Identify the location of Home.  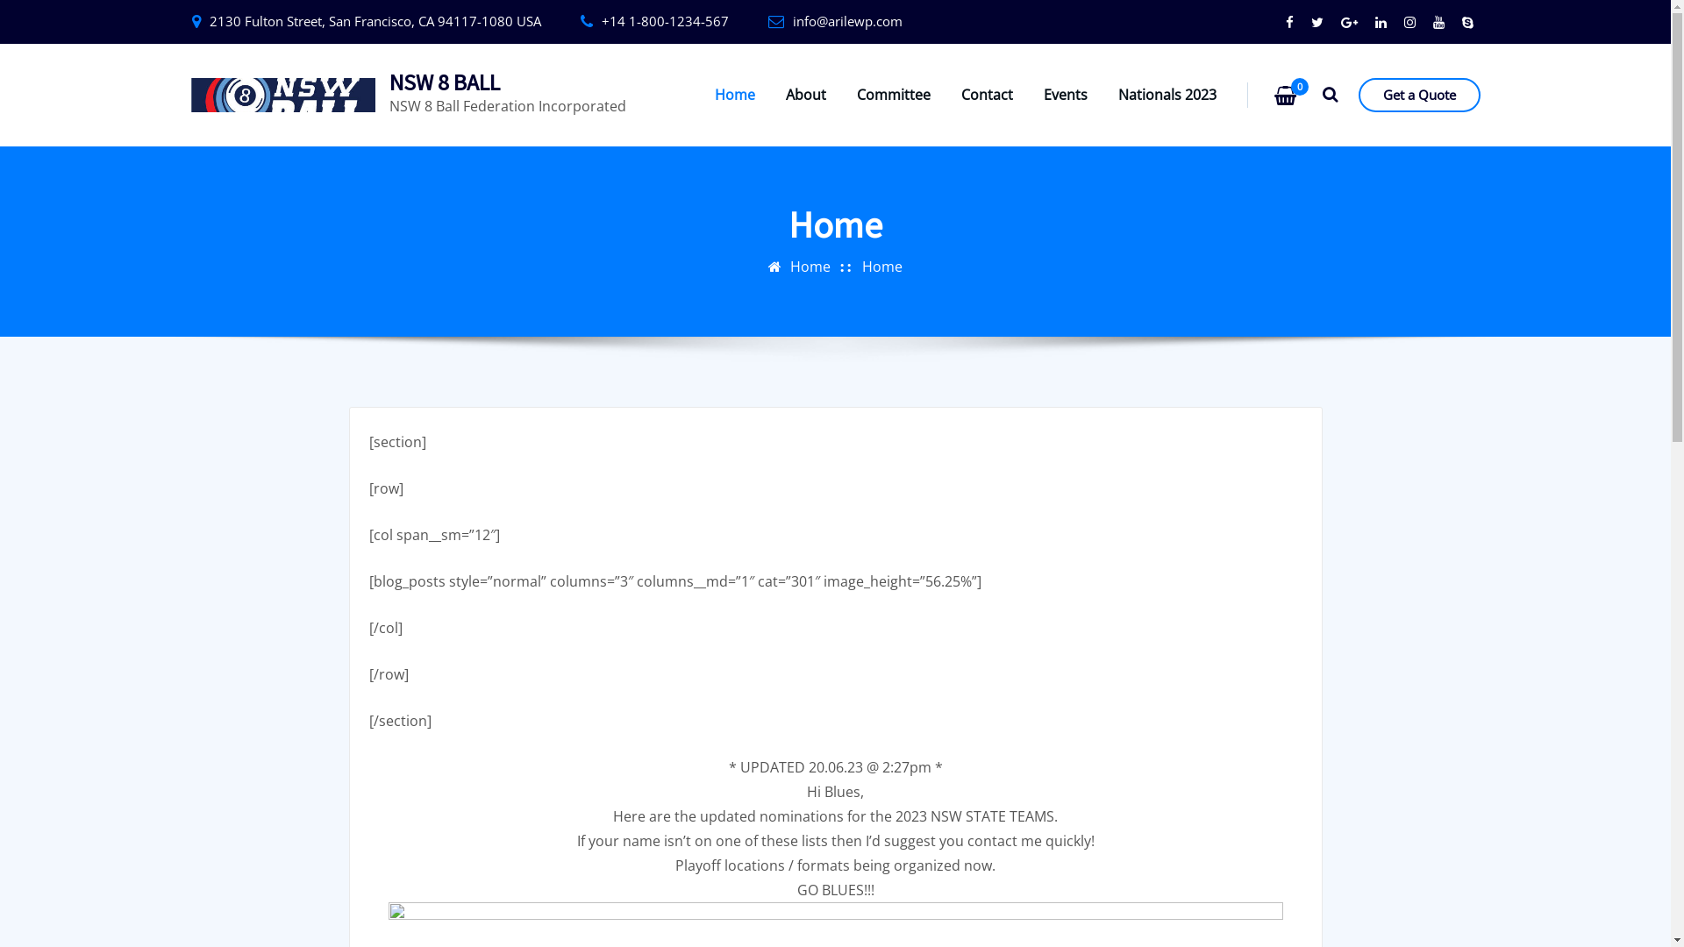
(735, 95).